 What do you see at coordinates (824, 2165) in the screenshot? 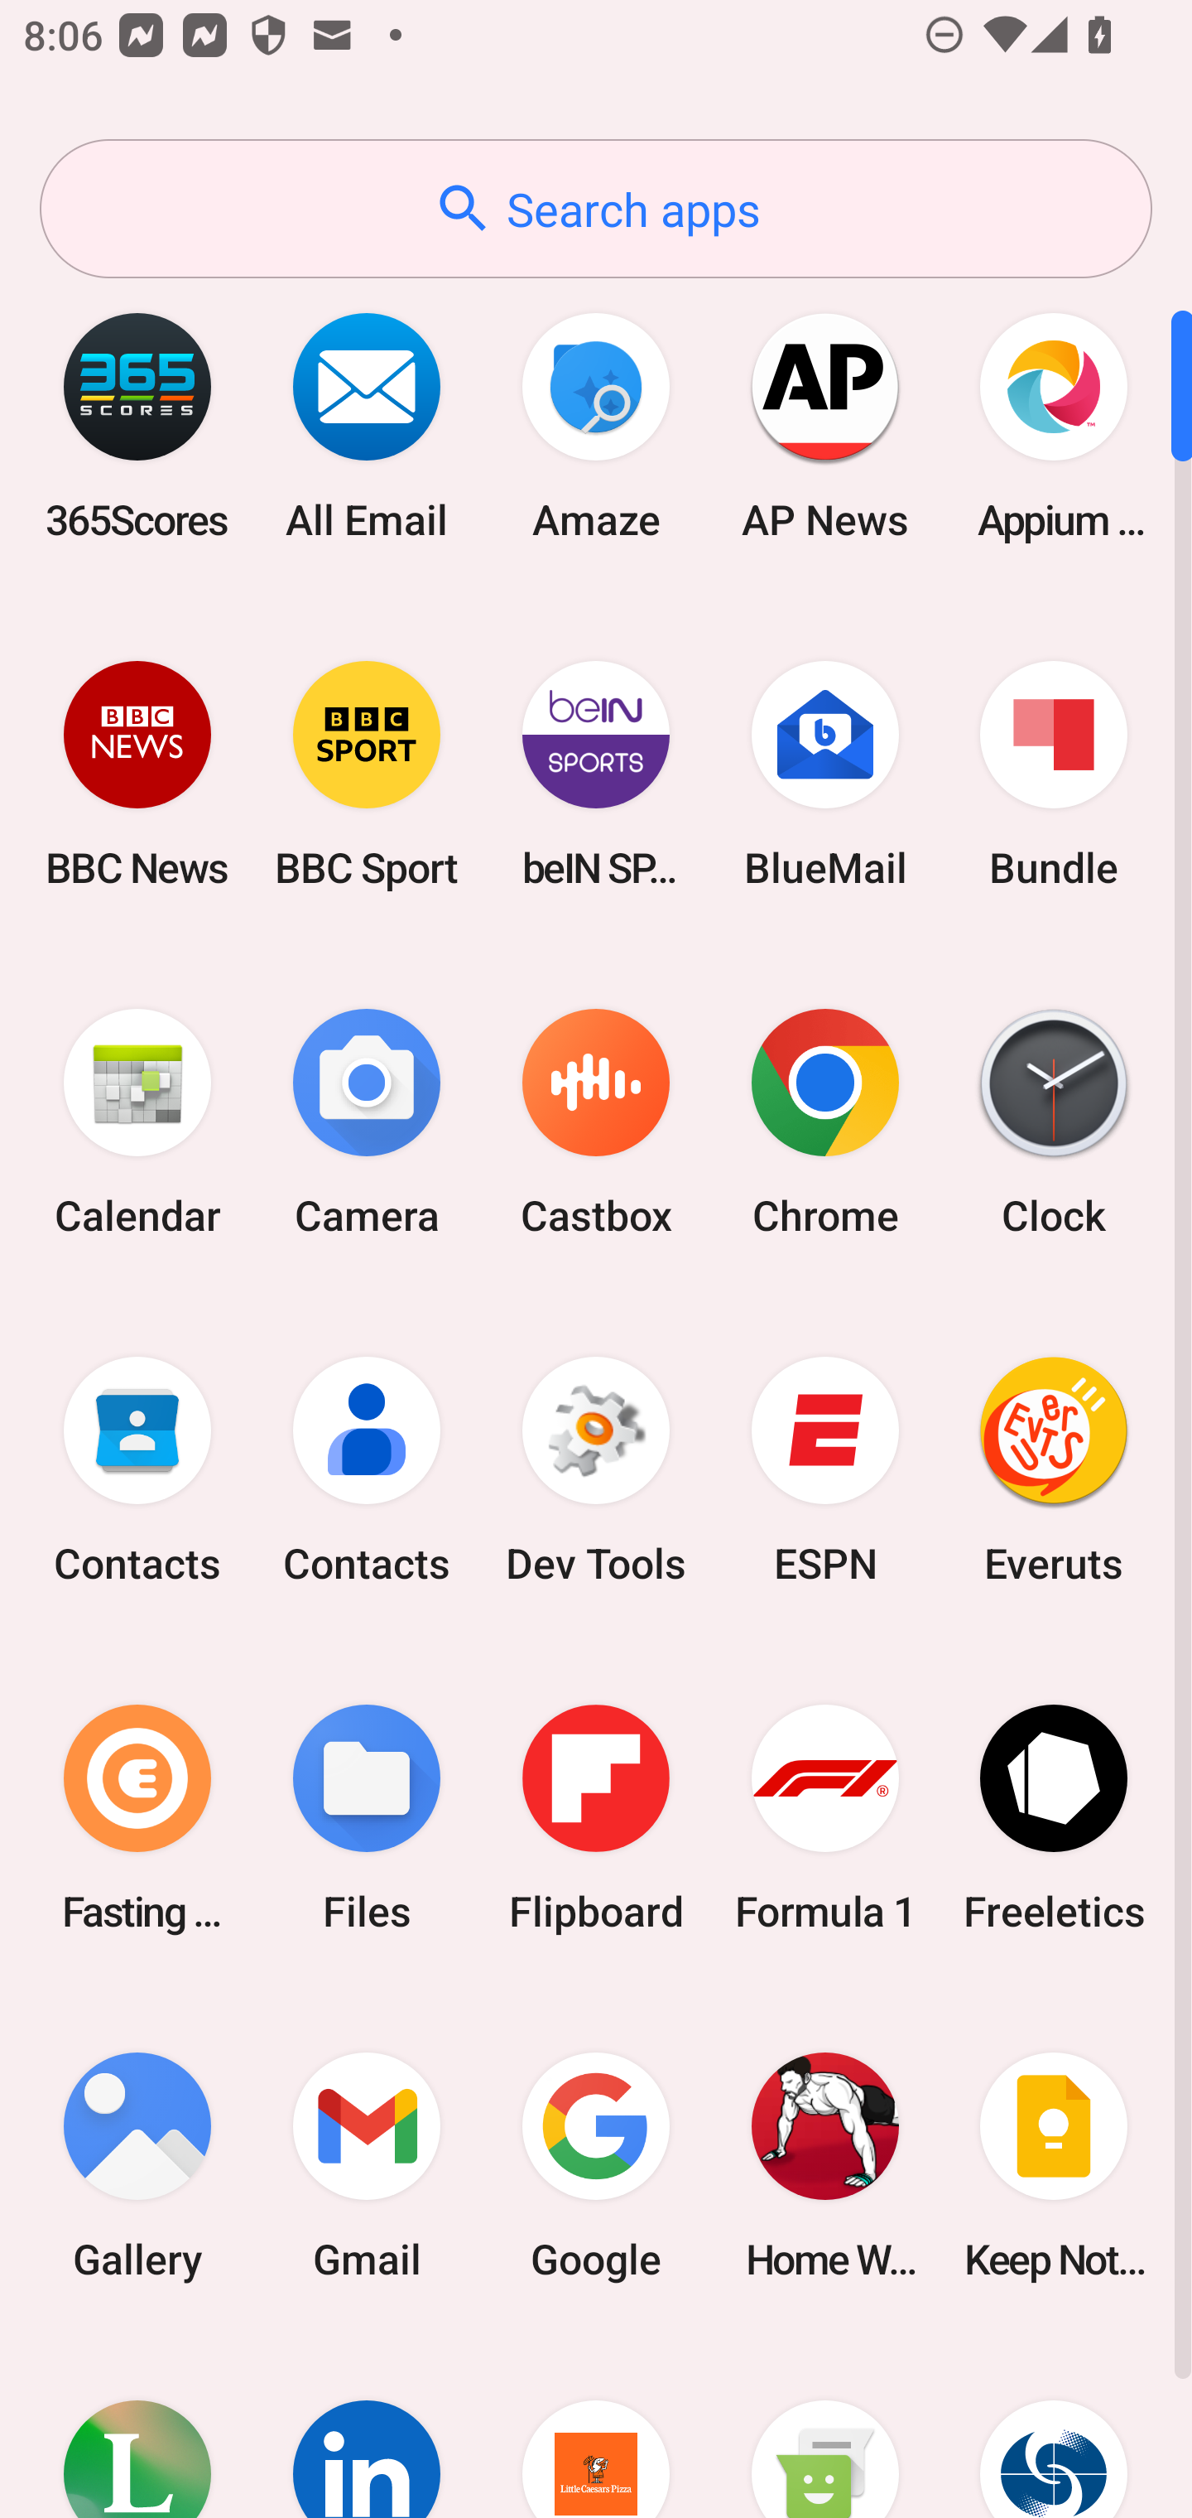
I see `Home Workout` at bounding box center [824, 2165].